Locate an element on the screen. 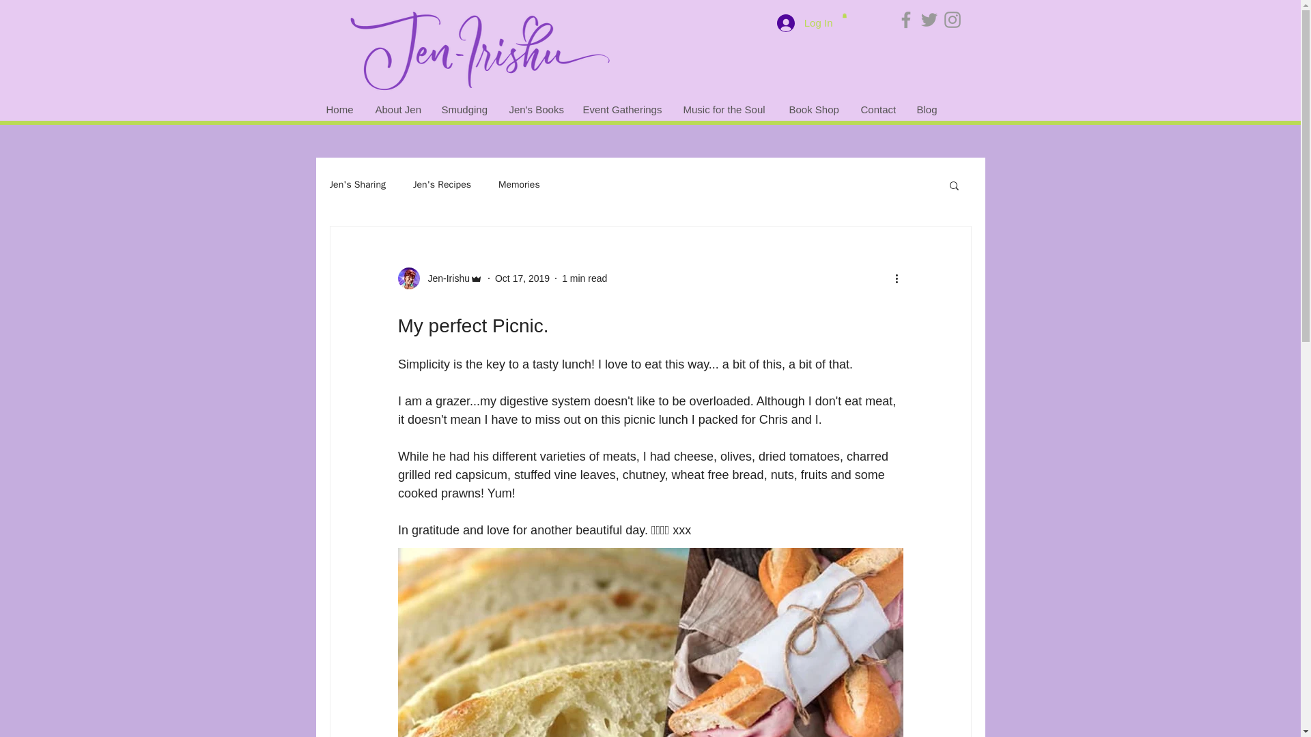 The image size is (1311, 737). Book Shop is located at coordinates (814, 109).